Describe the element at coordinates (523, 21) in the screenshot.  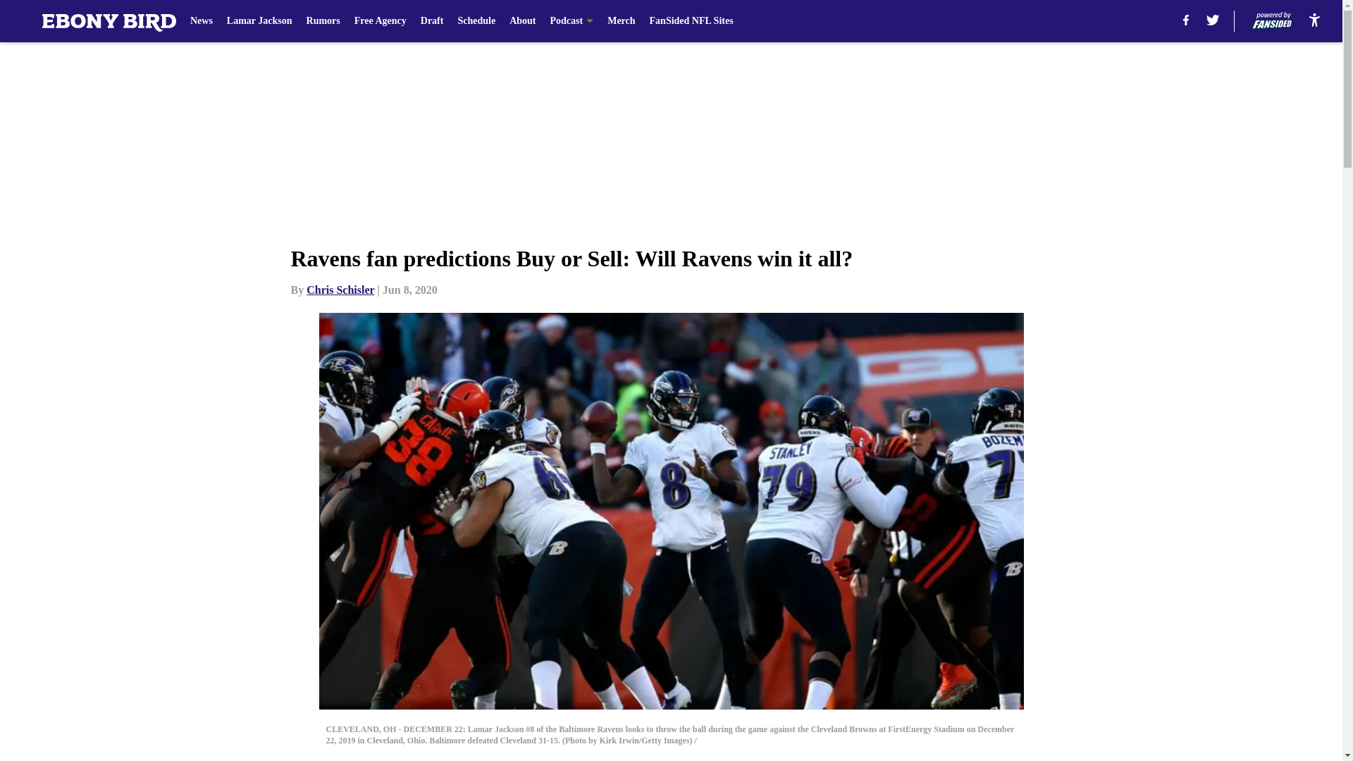
I see `About` at that location.